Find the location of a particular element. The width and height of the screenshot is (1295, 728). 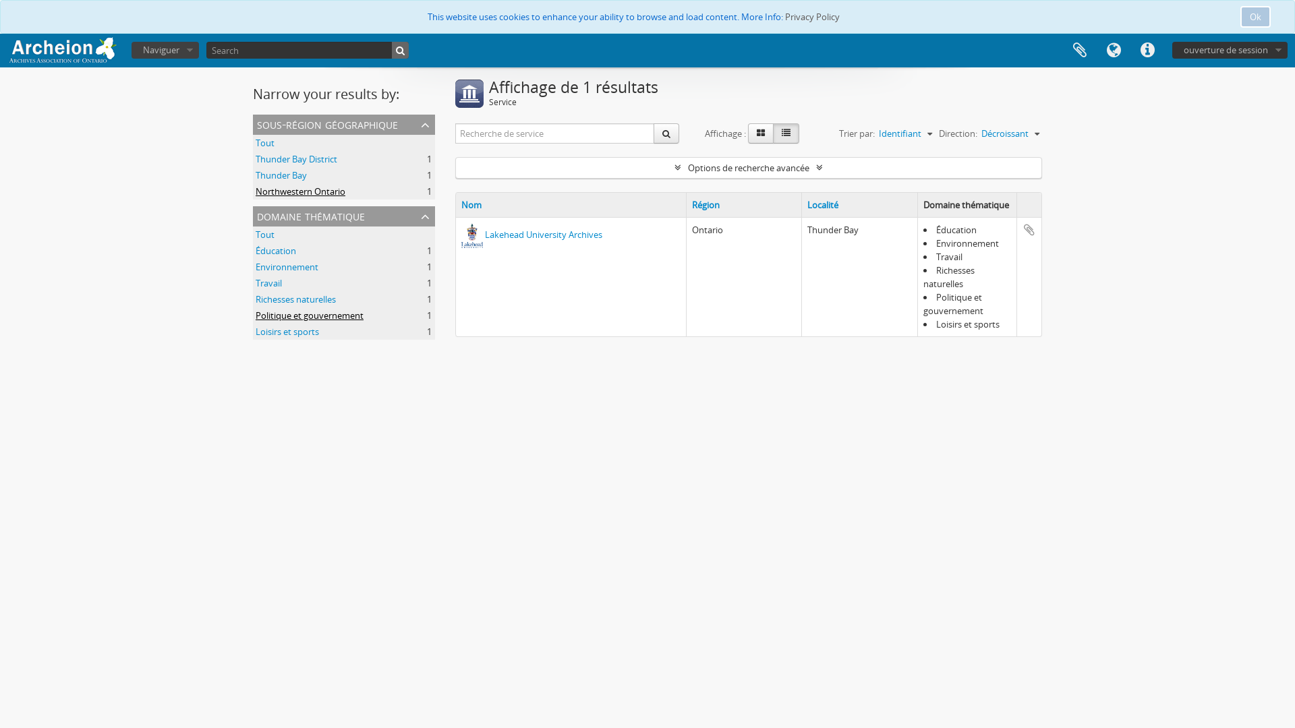

Langue is located at coordinates (1114, 51).